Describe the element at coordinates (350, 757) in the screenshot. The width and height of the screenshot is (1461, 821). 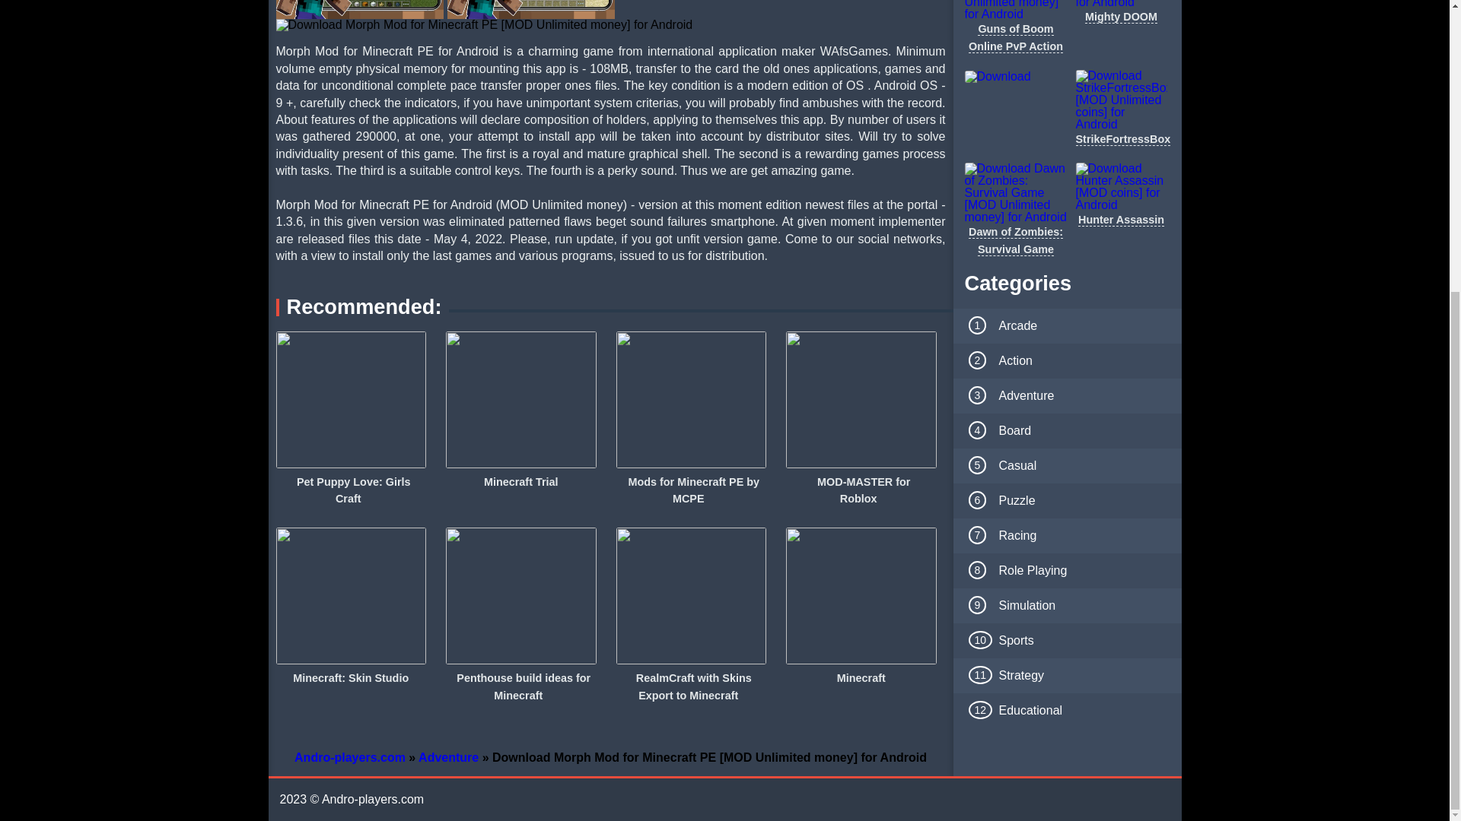
I see `Andro-players.com` at that location.